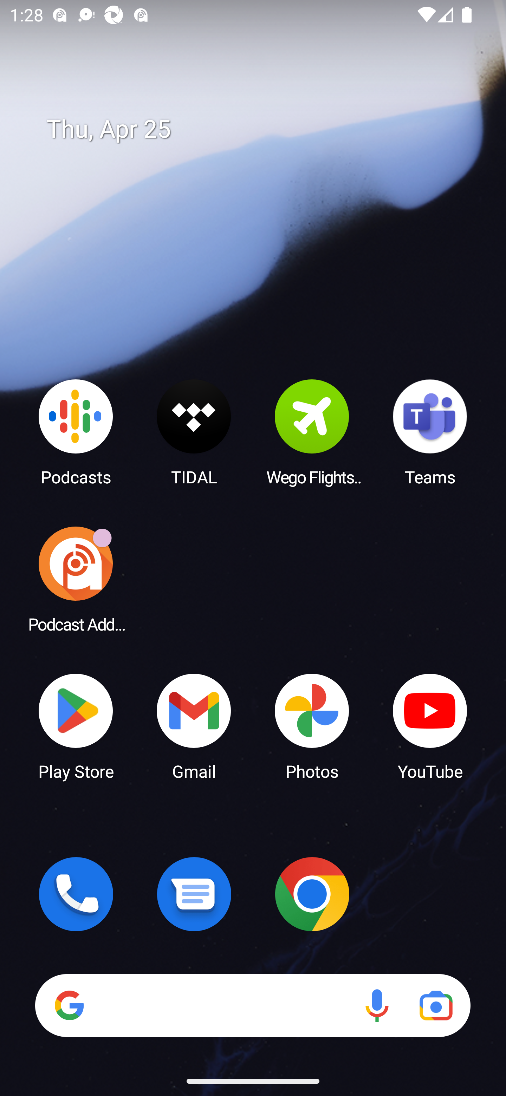  I want to click on Podcasts, so click(76, 432).